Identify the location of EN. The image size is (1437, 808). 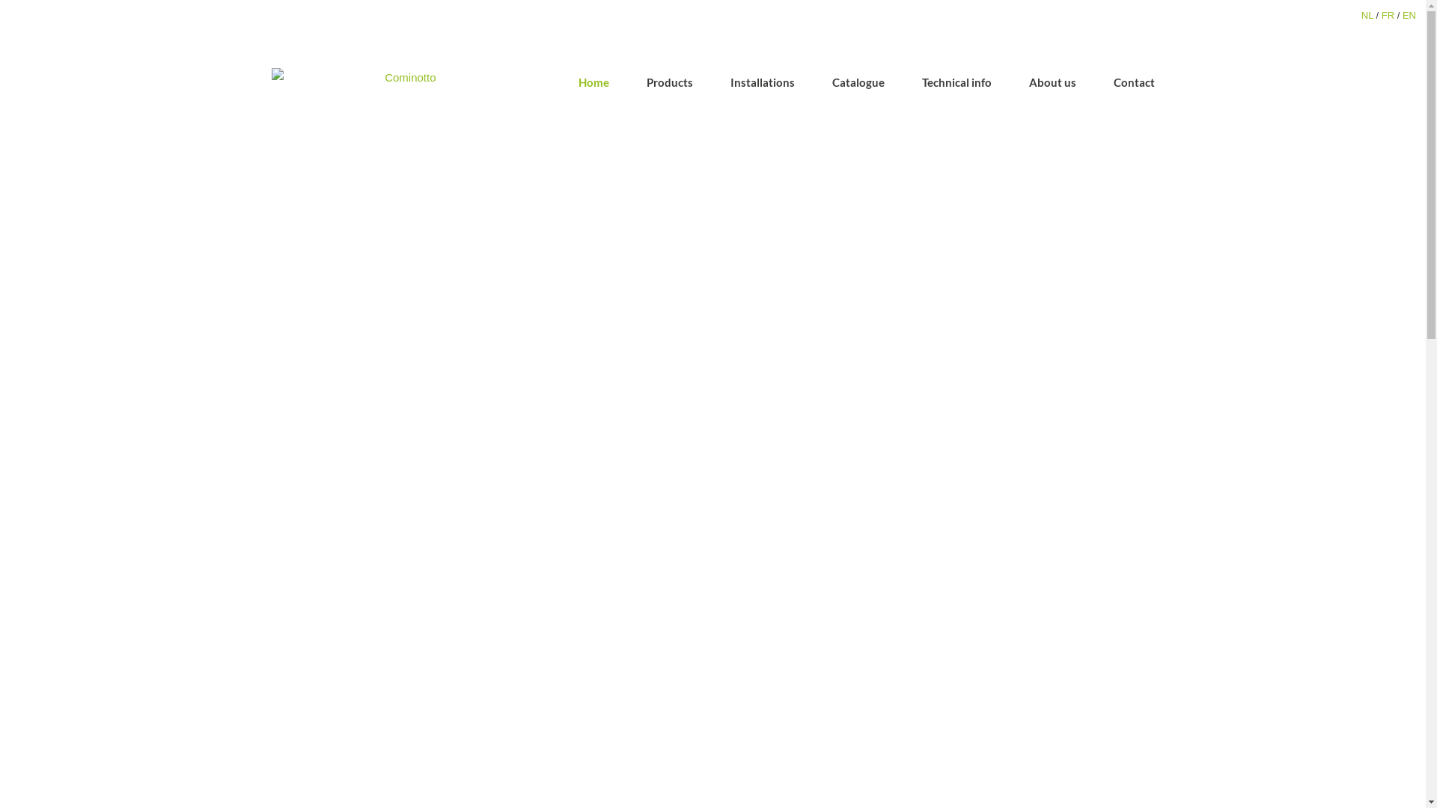
(1409, 15).